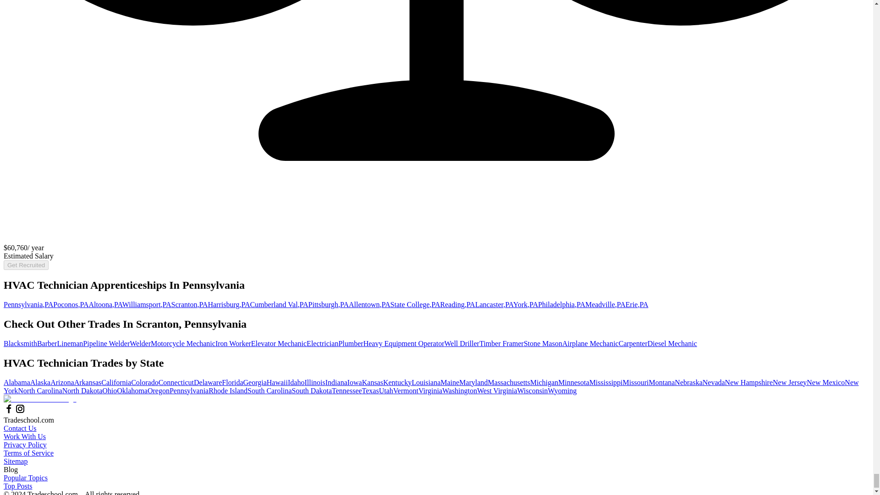  Describe the element at coordinates (26, 265) in the screenshot. I see `Get Recruited` at that location.